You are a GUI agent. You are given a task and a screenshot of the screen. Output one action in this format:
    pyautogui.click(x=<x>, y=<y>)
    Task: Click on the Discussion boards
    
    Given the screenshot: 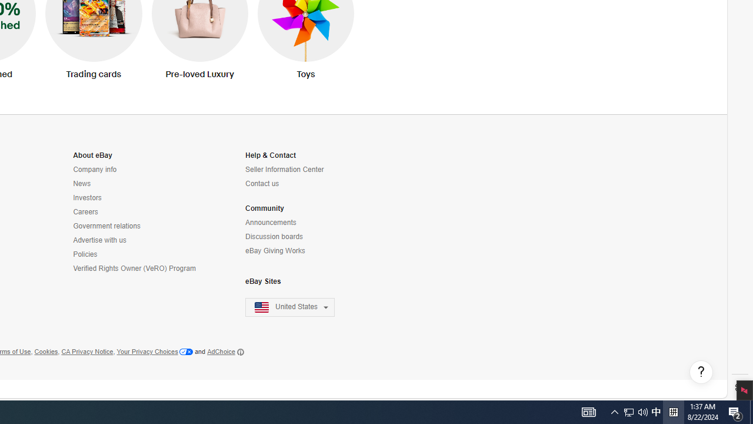 What is the action you would take?
    pyautogui.click(x=274, y=237)
    